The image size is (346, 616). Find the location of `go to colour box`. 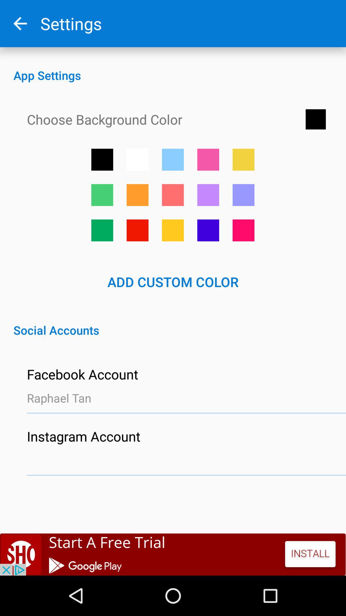

go to colour box is located at coordinates (243, 159).